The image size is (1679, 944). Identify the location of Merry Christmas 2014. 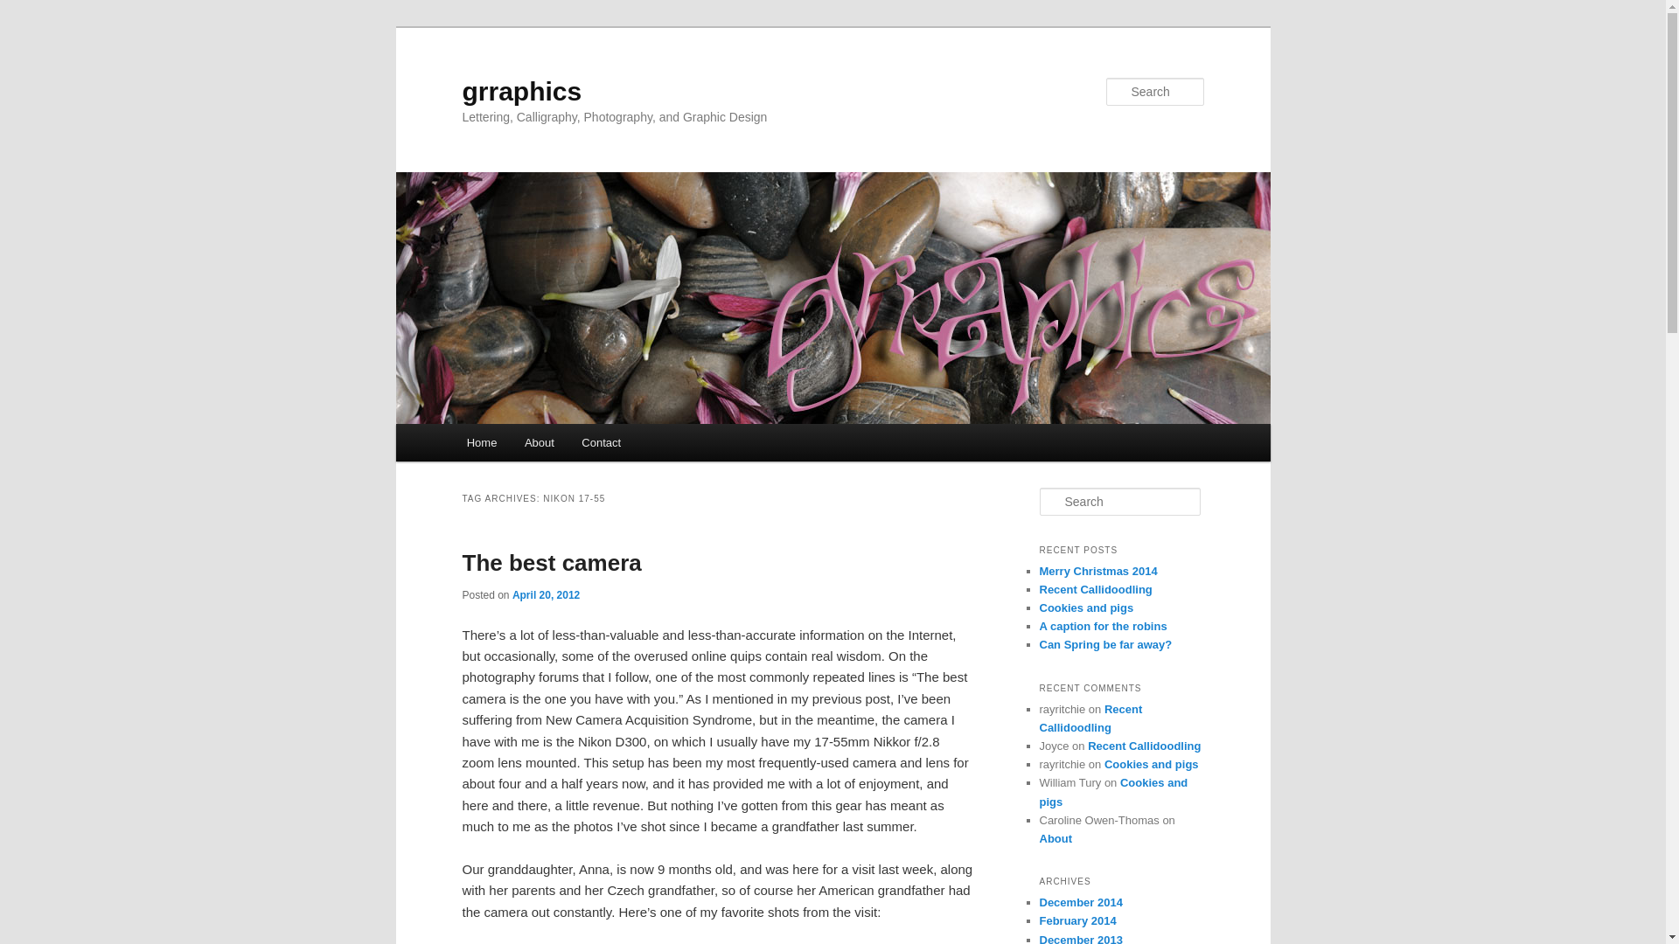
(1097, 570).